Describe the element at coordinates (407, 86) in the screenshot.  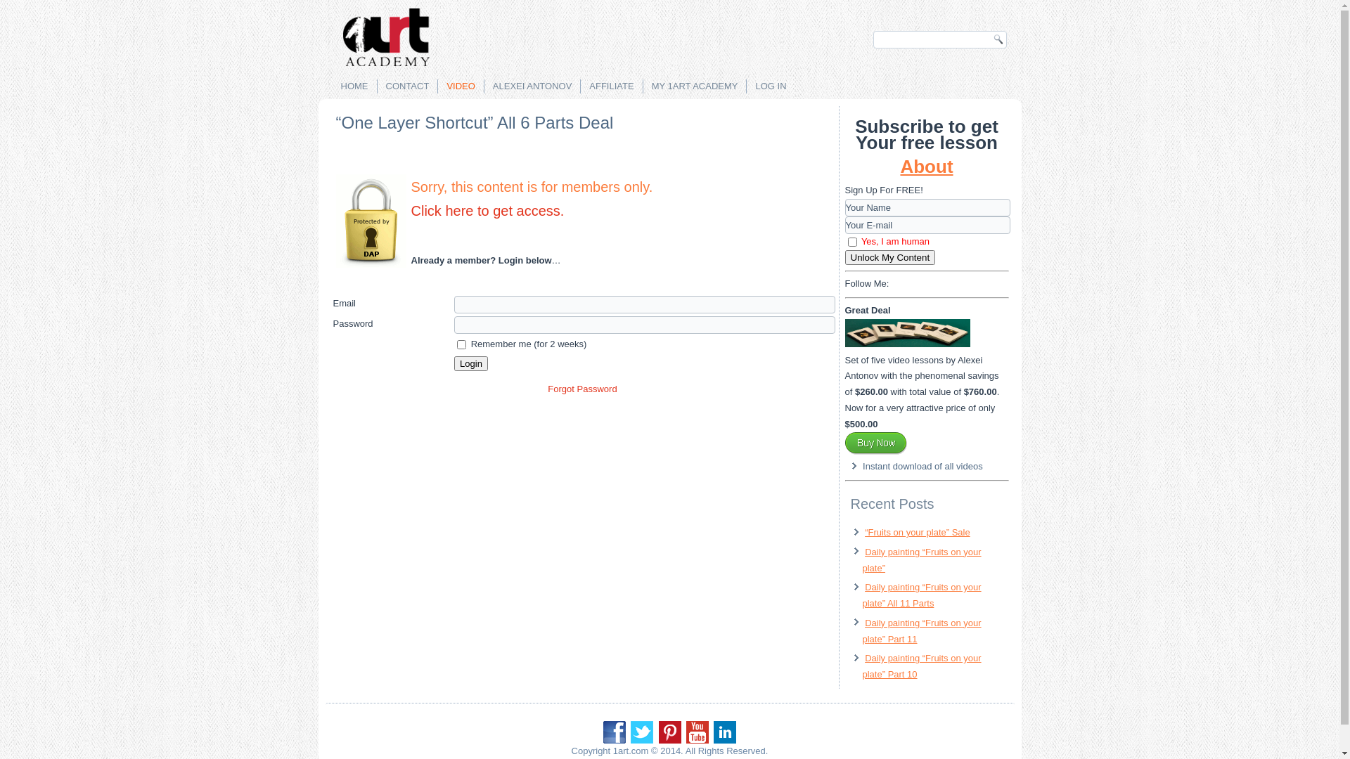
I see `CONTACT` at that location.